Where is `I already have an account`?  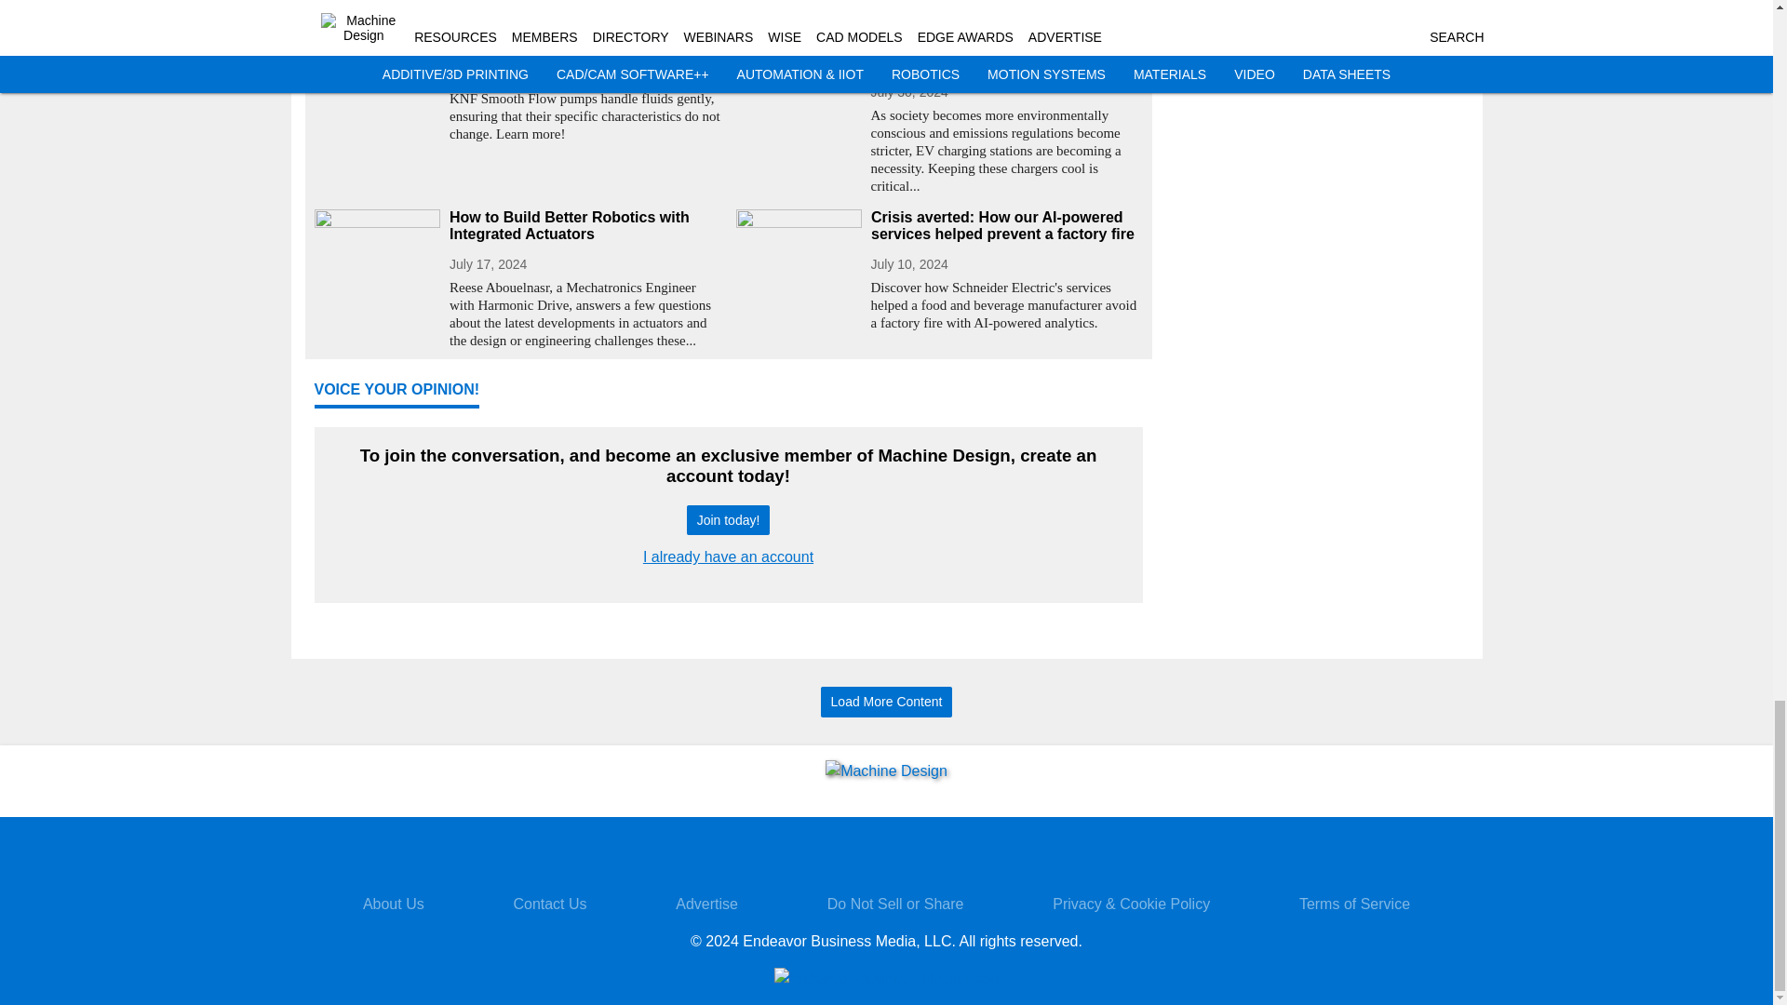
I already have an account is located at coordinates (728, 556).